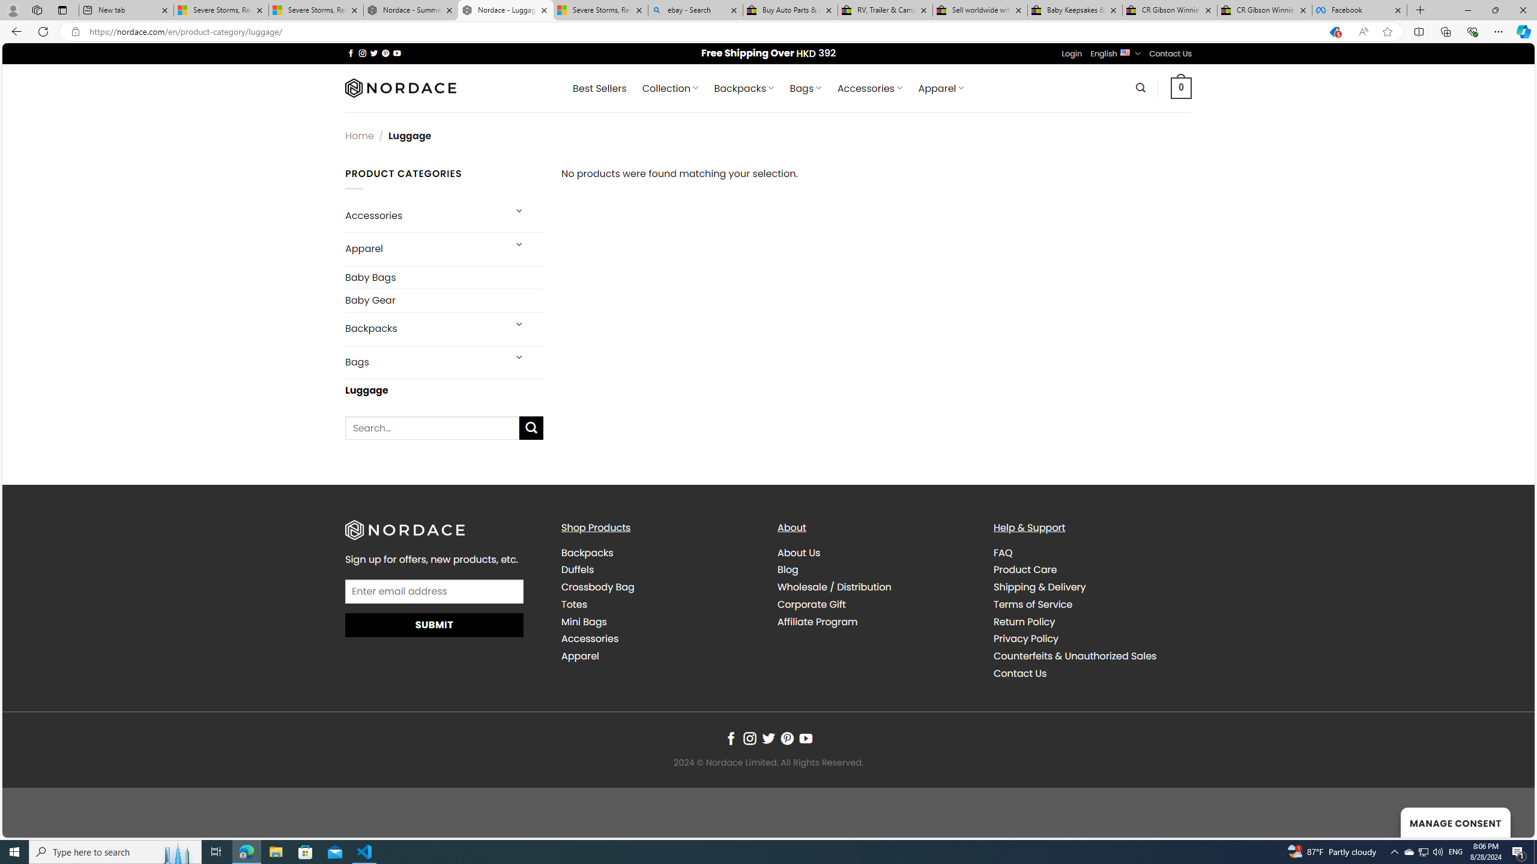 Image resolution: width=1537 pixels, height=864 pixels. What do you see at coordinates (600, 88) in the screenshot?
I see ` Best Sellers` at bounding box center [600, 88].